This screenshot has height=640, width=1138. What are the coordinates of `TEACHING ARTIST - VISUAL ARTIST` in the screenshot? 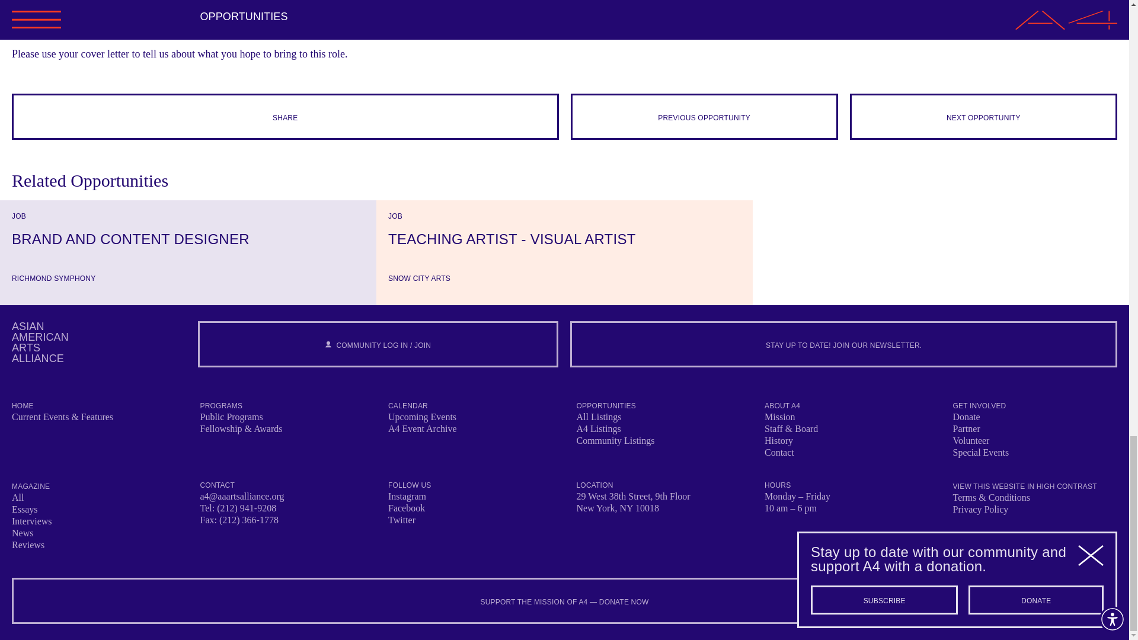 It's located at (564, 239).